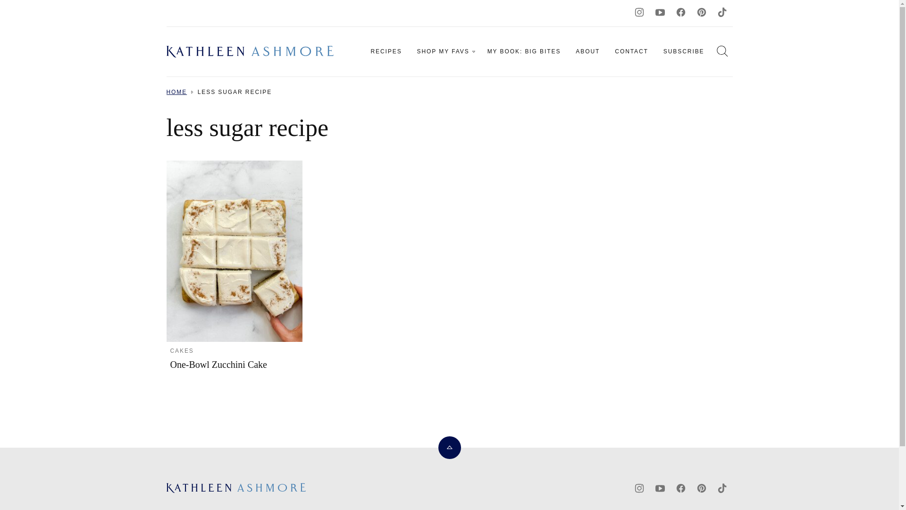 This screenshot has width=906, height=510. I want to click on SHOP MY FAVS, so click(445, 51).